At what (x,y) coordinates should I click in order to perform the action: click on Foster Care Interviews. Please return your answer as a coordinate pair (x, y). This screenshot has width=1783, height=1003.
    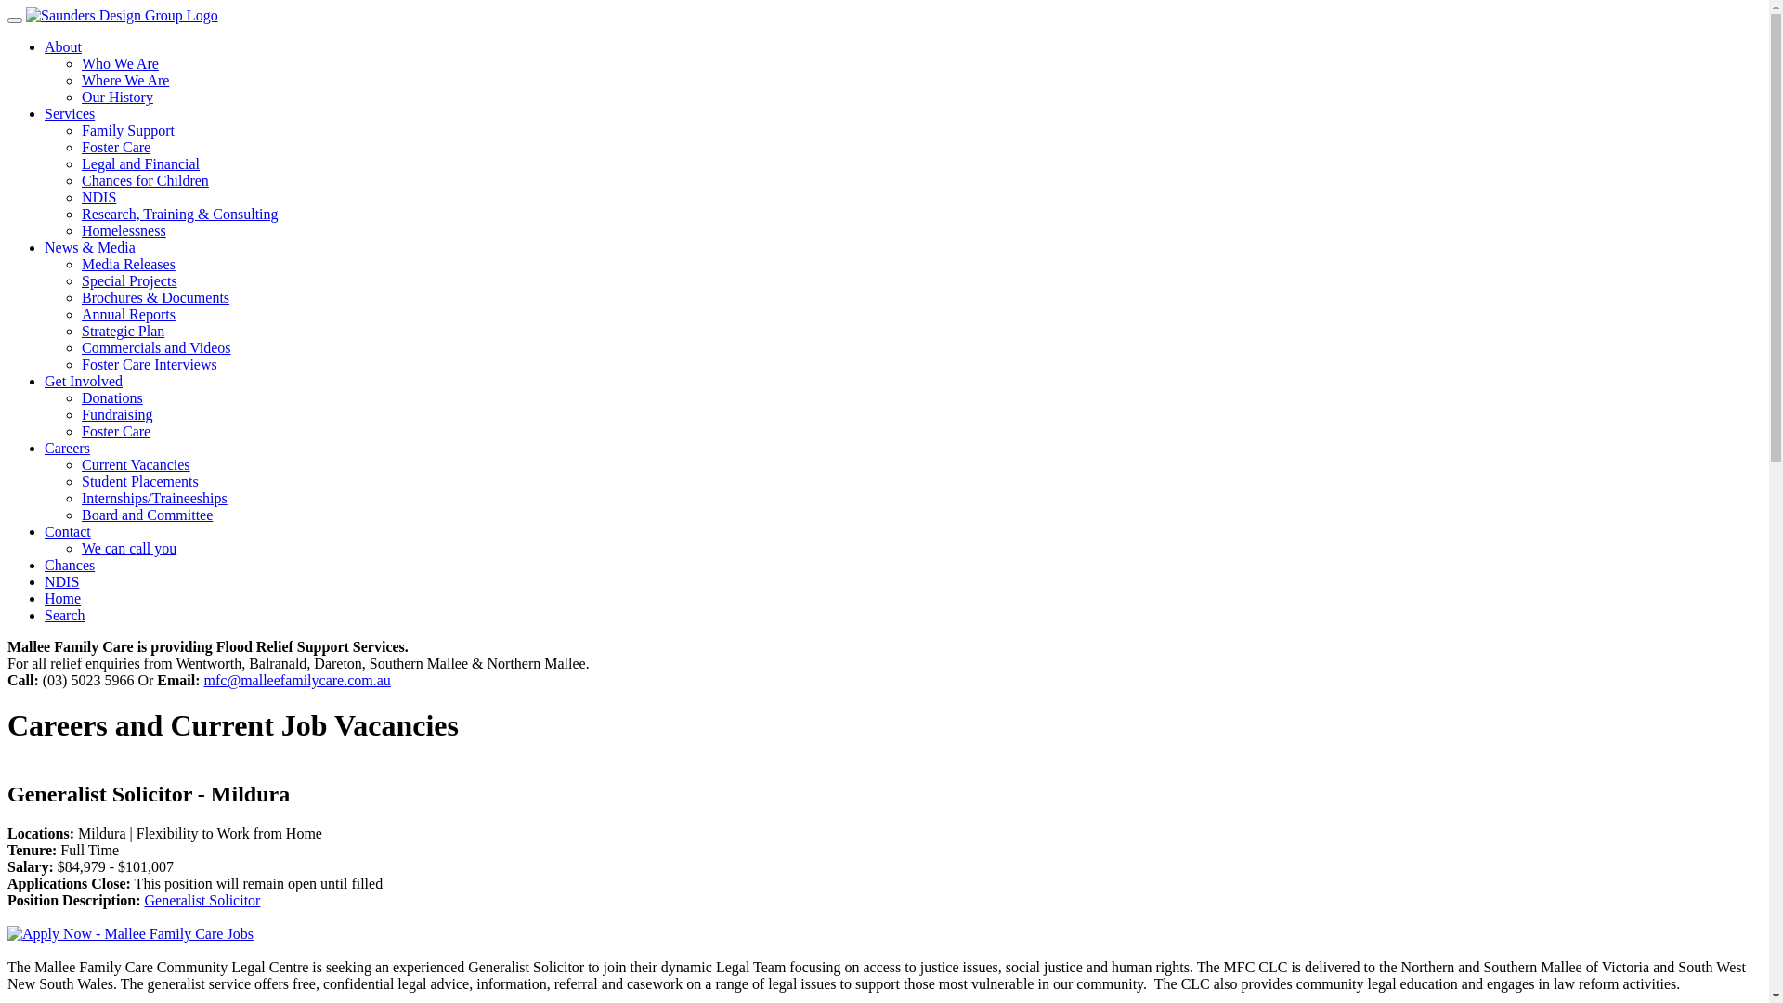
    Looking at the image, I should click on (150, 364).